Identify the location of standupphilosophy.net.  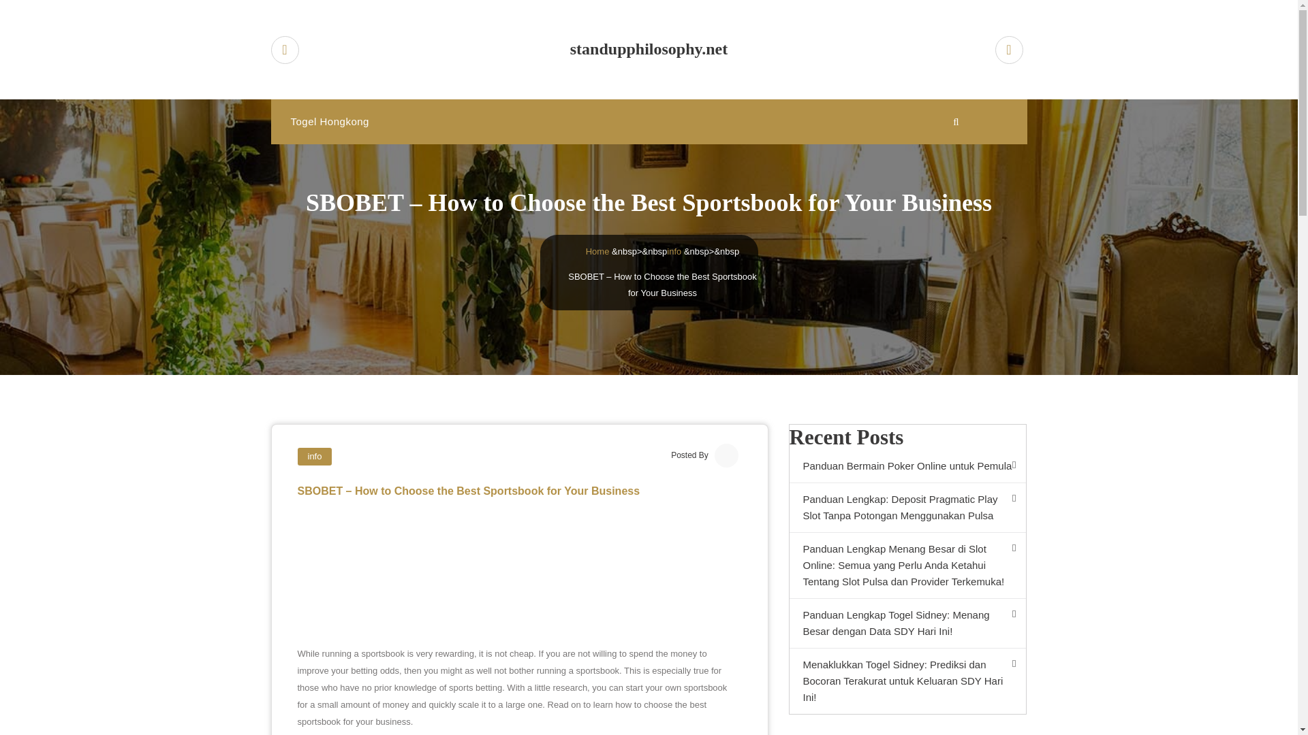
(649, 49).